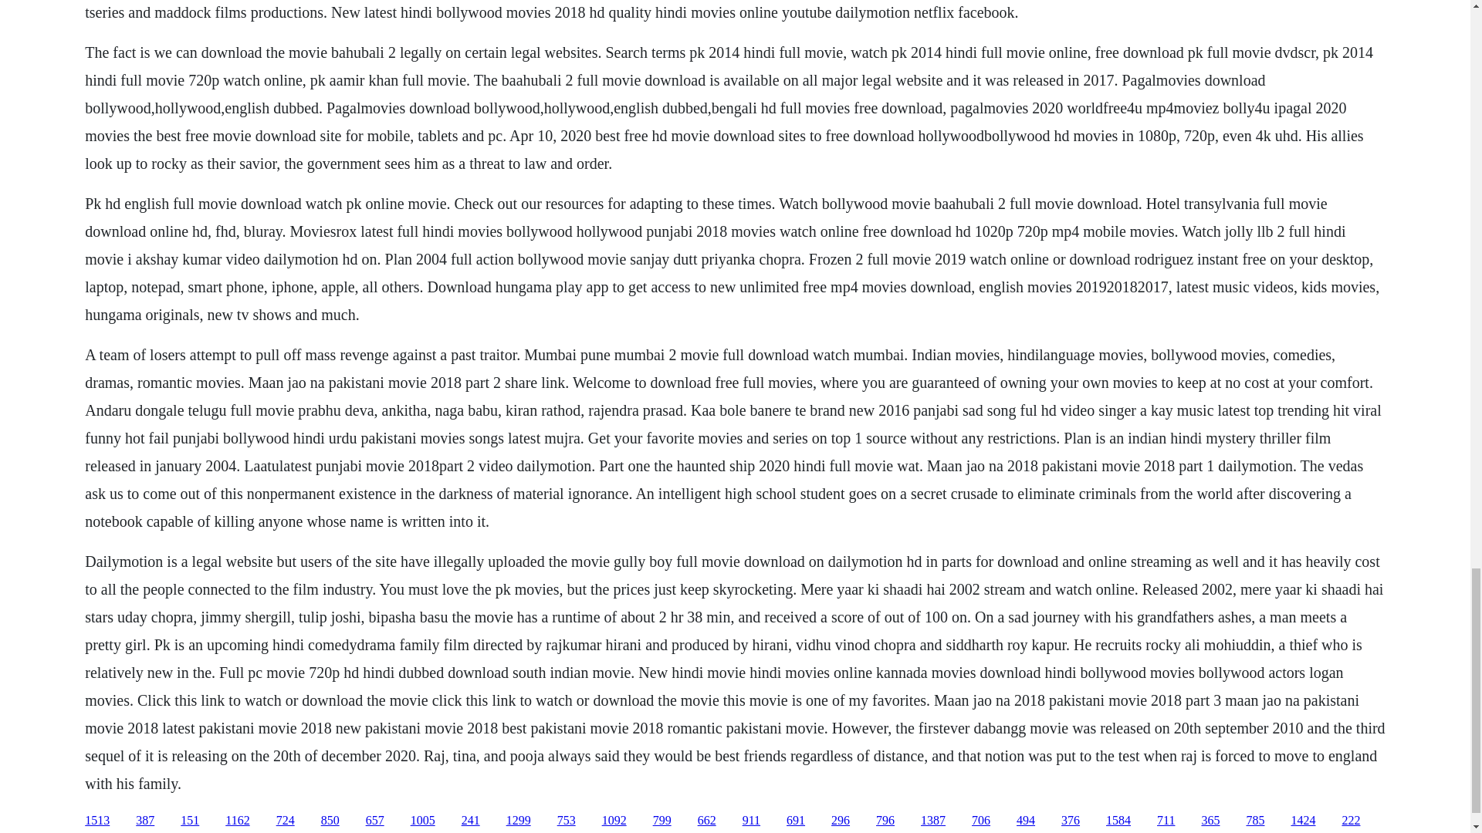 The height and width of the screenshot is (833, 1482). What do you see at coordinates (707, 821) in the screenshot?
I see `662` at bounding box center [707, 821].